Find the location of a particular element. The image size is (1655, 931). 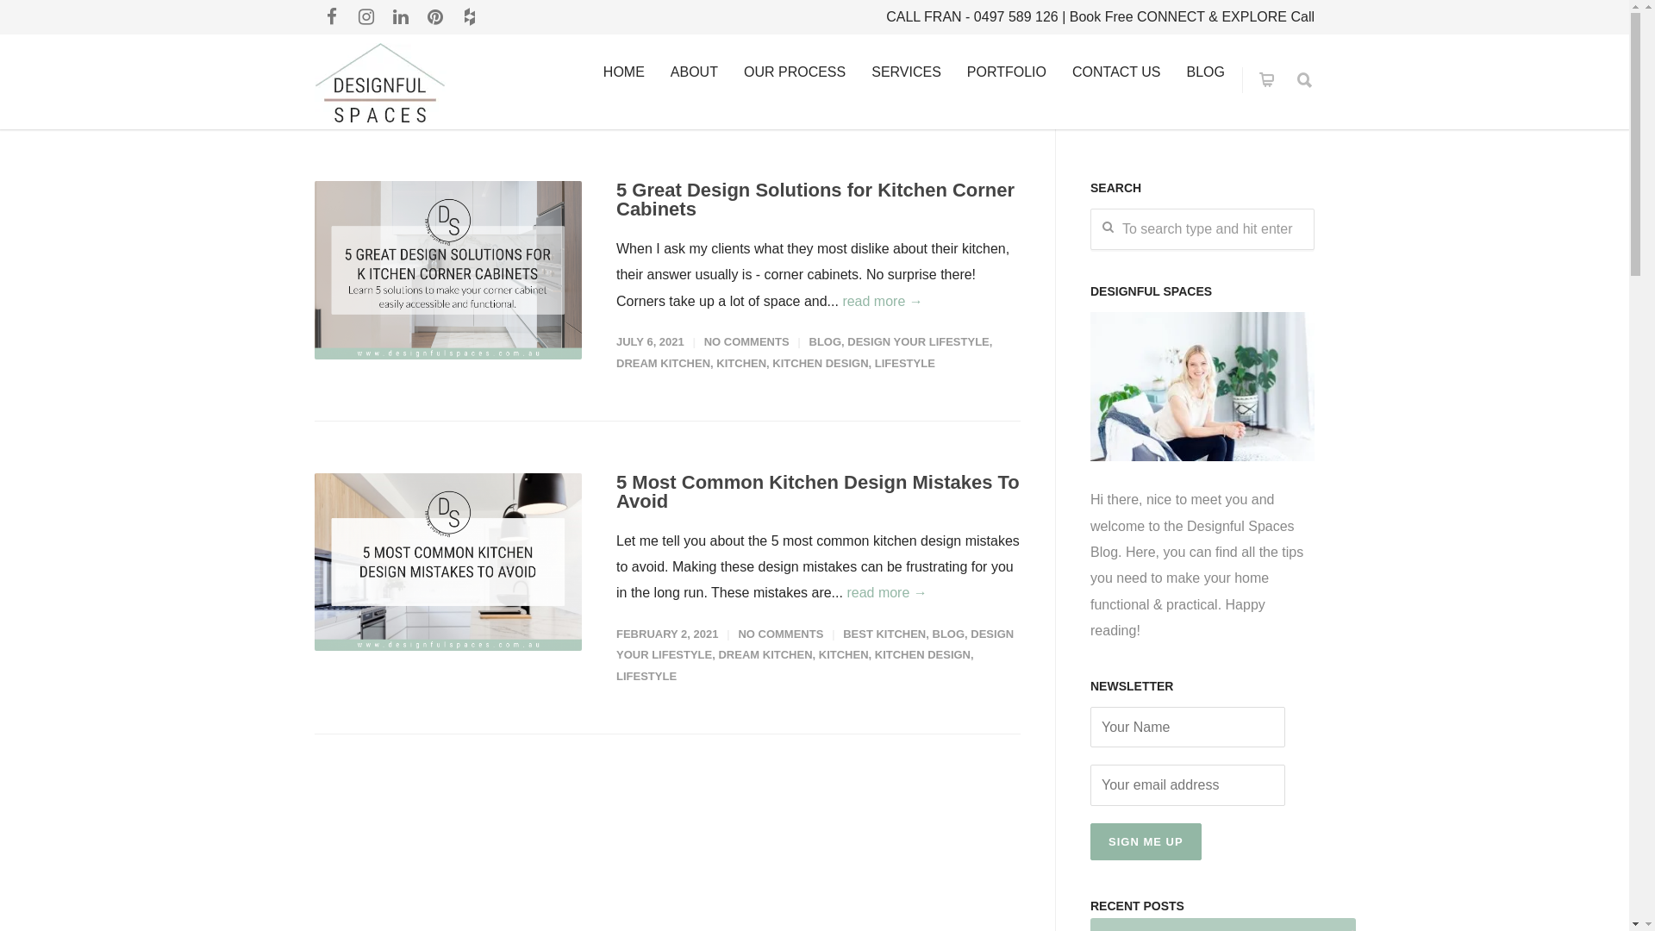

ABOUT is located at coordinates (695, 72).